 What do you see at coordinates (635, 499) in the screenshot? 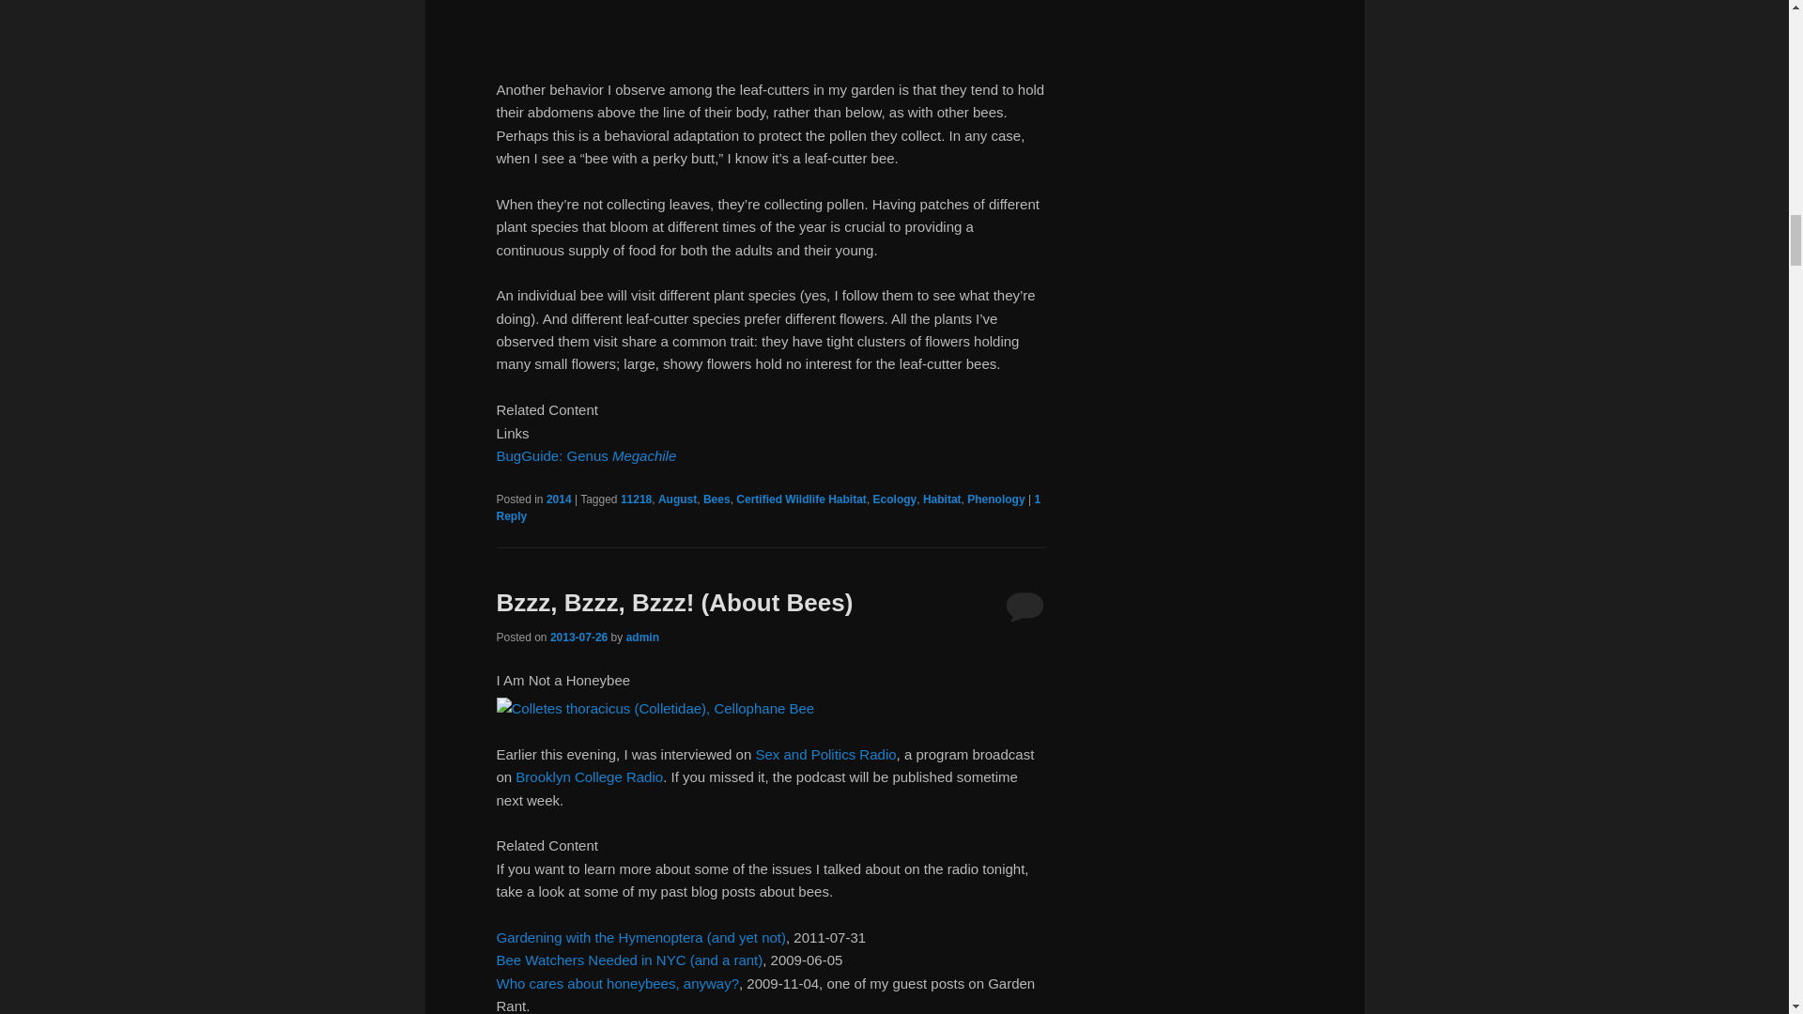
I see `11218` at bounding box center [635, 499].